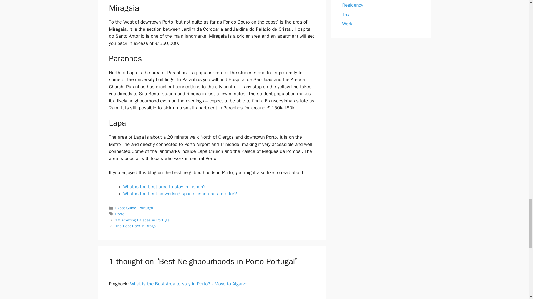  Describe the element at coordinates (146, 208) in the screenshot. I see `Portugal` at that location.